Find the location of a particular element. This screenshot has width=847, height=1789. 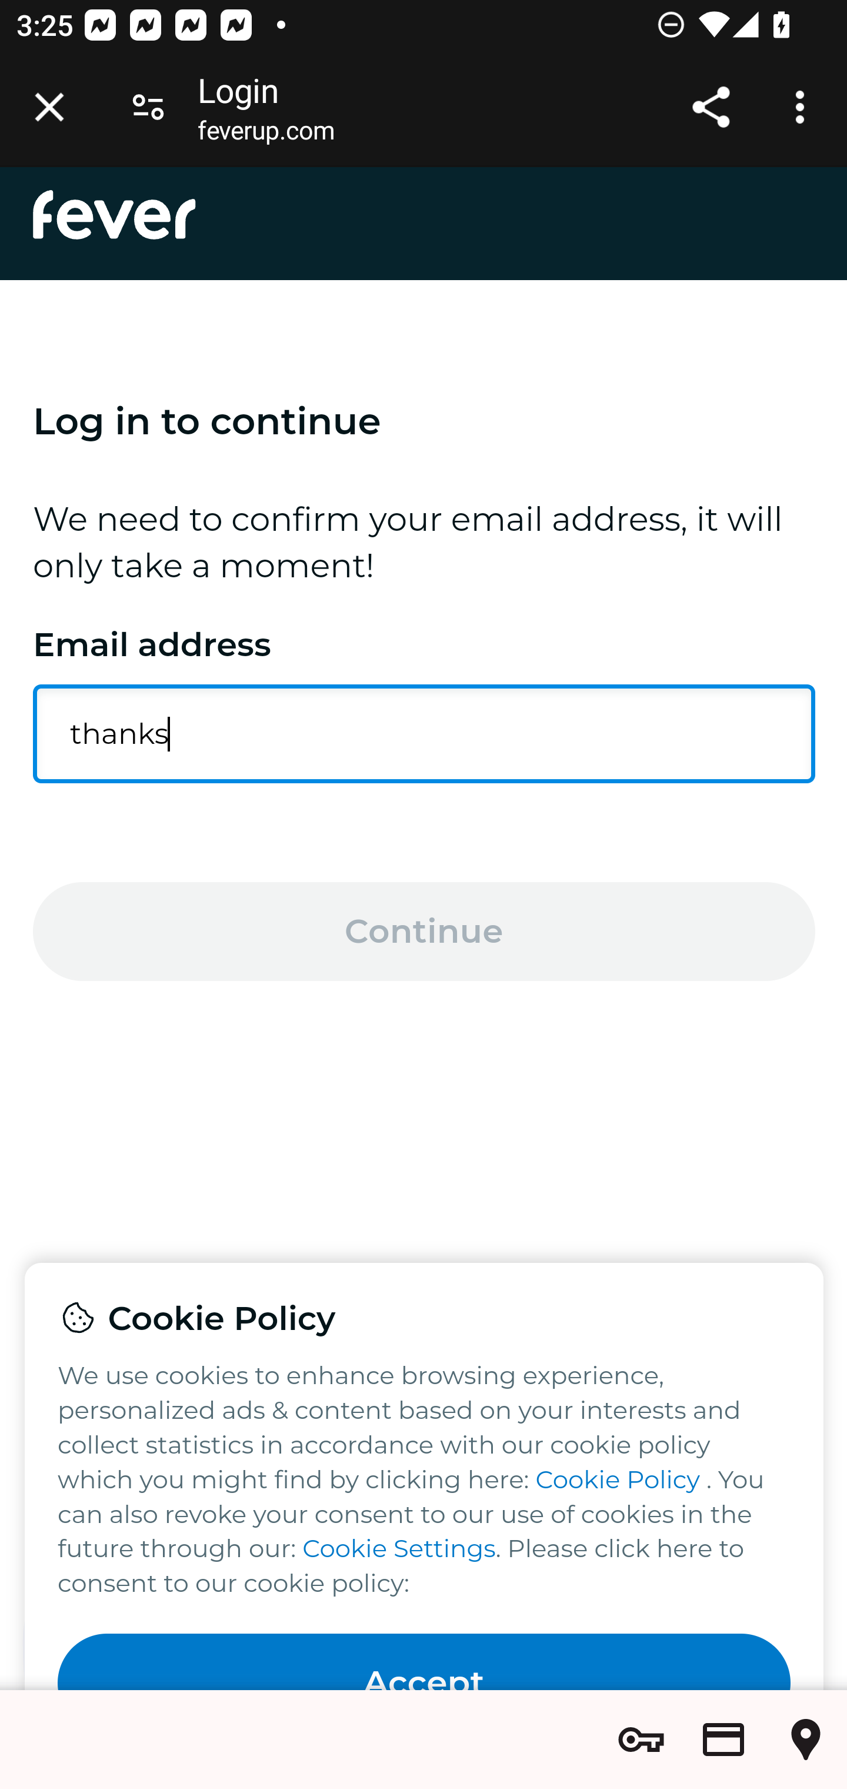

Show saved passwords and password options is located at coordinates (641, 1740).